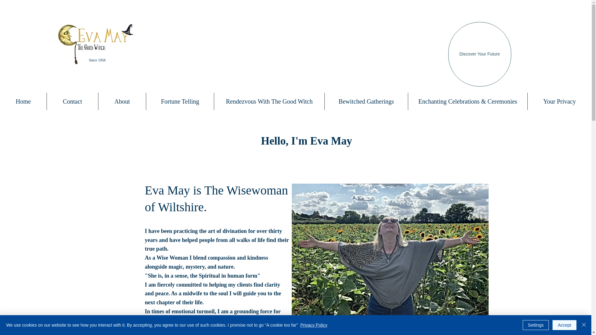 Image resolution: width=596 pixels, height=335 pixels. What do you see at coordinates (480, 54) in the screenshot?
I see `Discover Your Future` at bounding box center [480, 54].